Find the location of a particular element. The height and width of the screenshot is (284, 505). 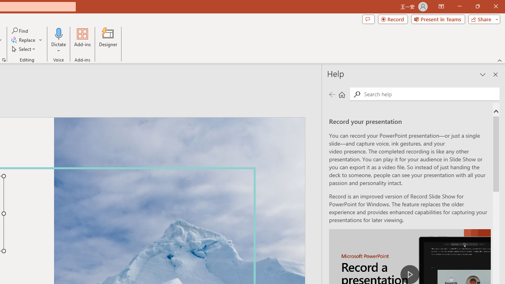

Select is located at coordinates (24, 49).